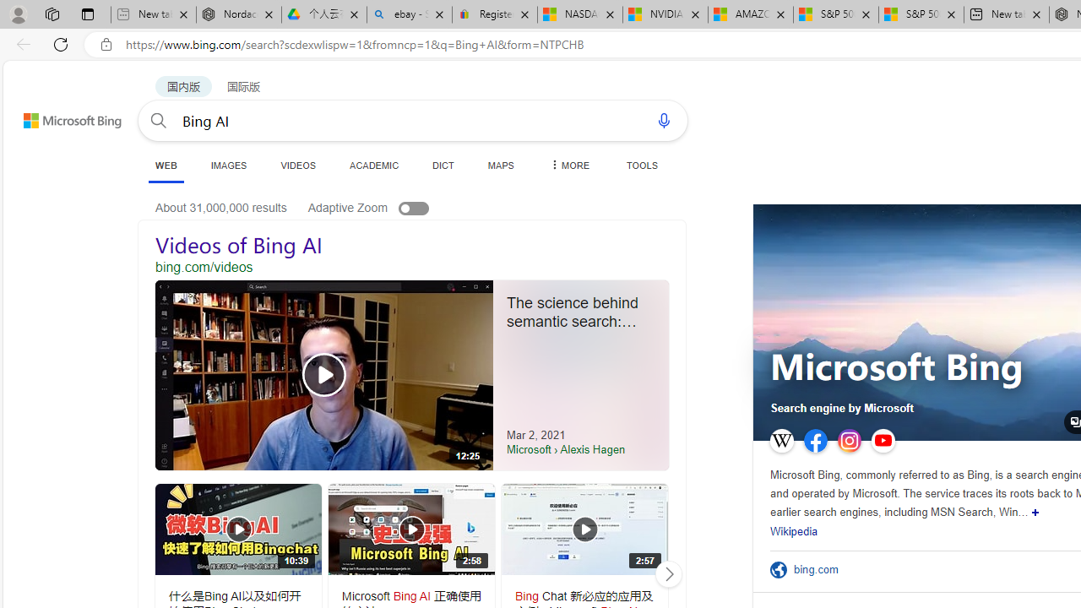 The image size is (1081, 608). I want to click on Microsoft Bing, so click(897, 368).